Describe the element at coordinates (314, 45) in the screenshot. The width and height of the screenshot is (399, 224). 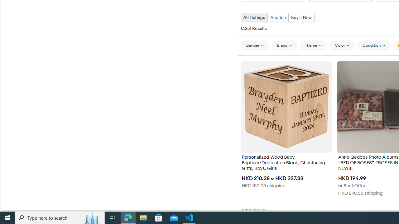
I see `Theme` at that location.